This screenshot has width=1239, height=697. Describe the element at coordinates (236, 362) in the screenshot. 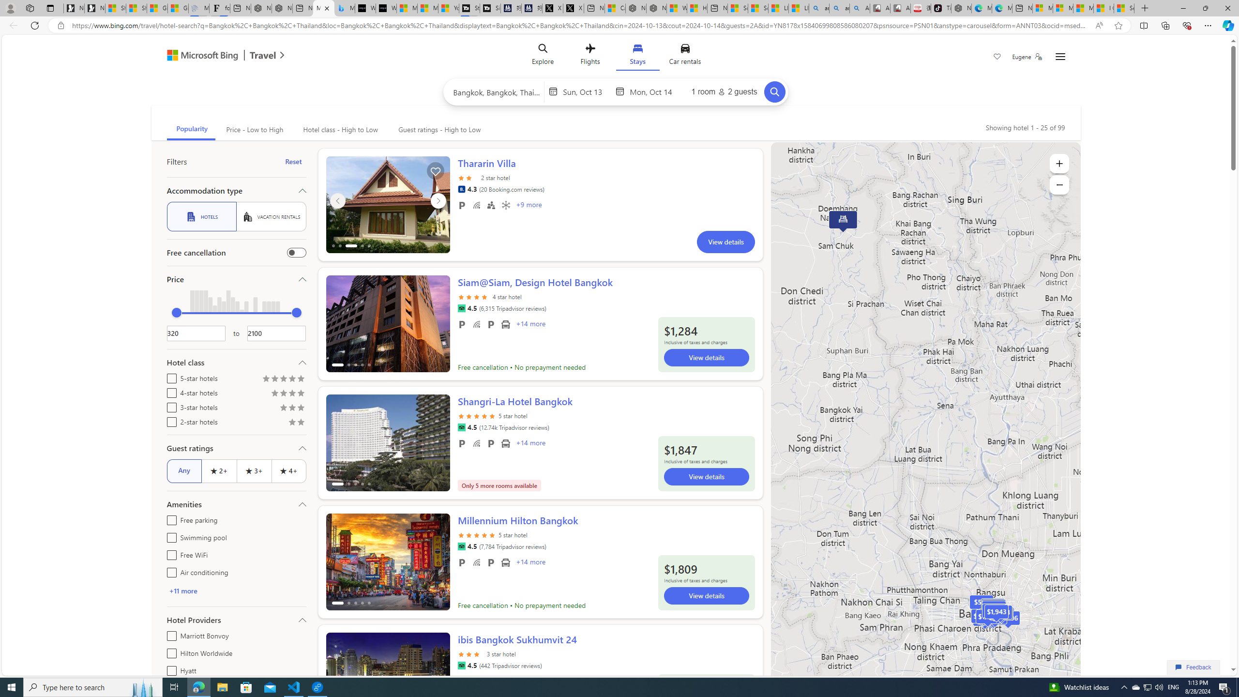

I see `Hotel class` at that location.